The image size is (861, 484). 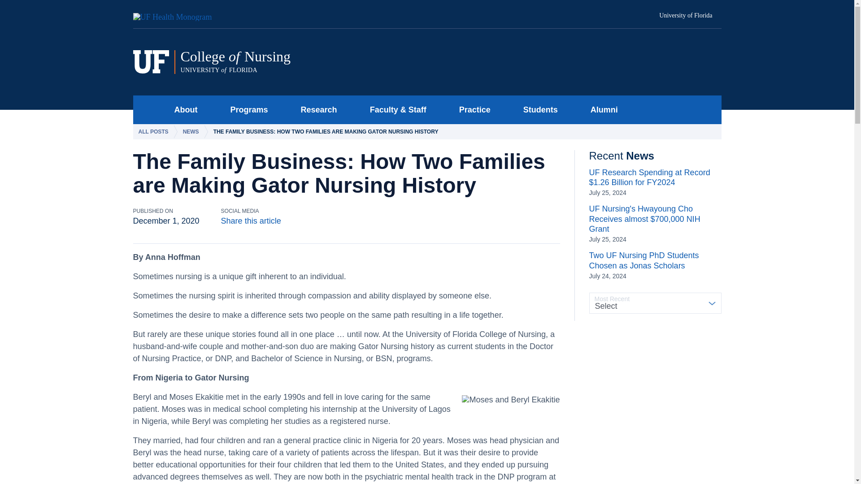 What do you see at coordinates (148, 109) in the screenshot?
I see `University of Florida` at bounding box center [148, 109].